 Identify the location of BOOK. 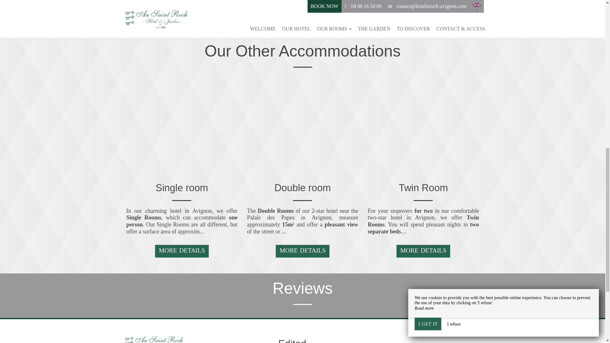
(423, 4).